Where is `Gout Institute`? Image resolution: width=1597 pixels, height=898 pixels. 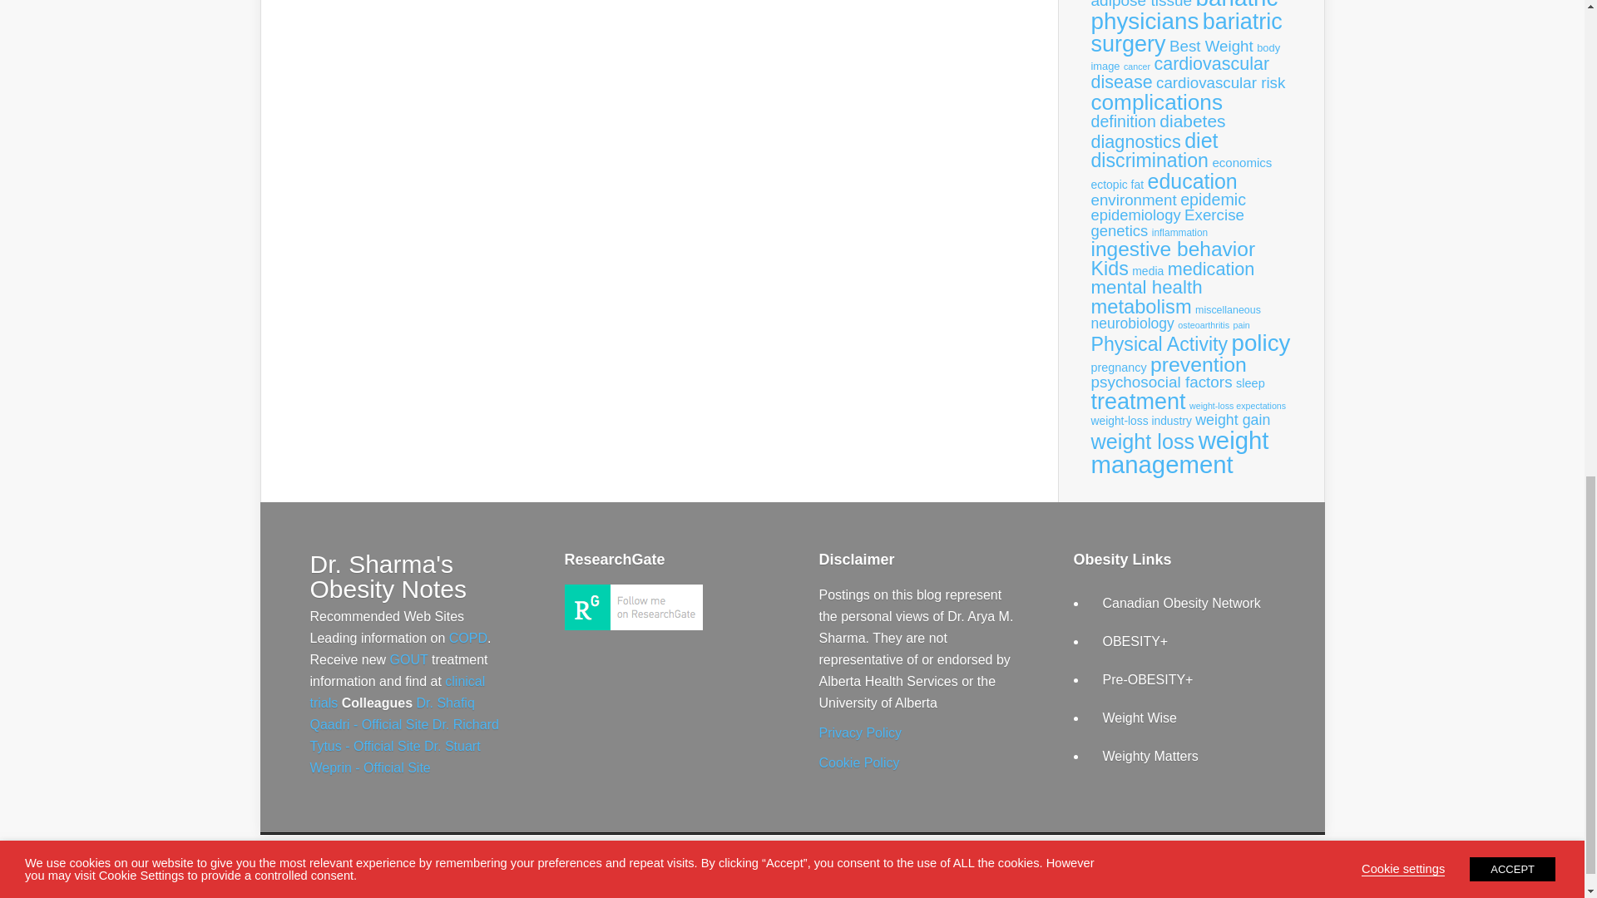
Gout Institute is located at coordinates (408, 660).